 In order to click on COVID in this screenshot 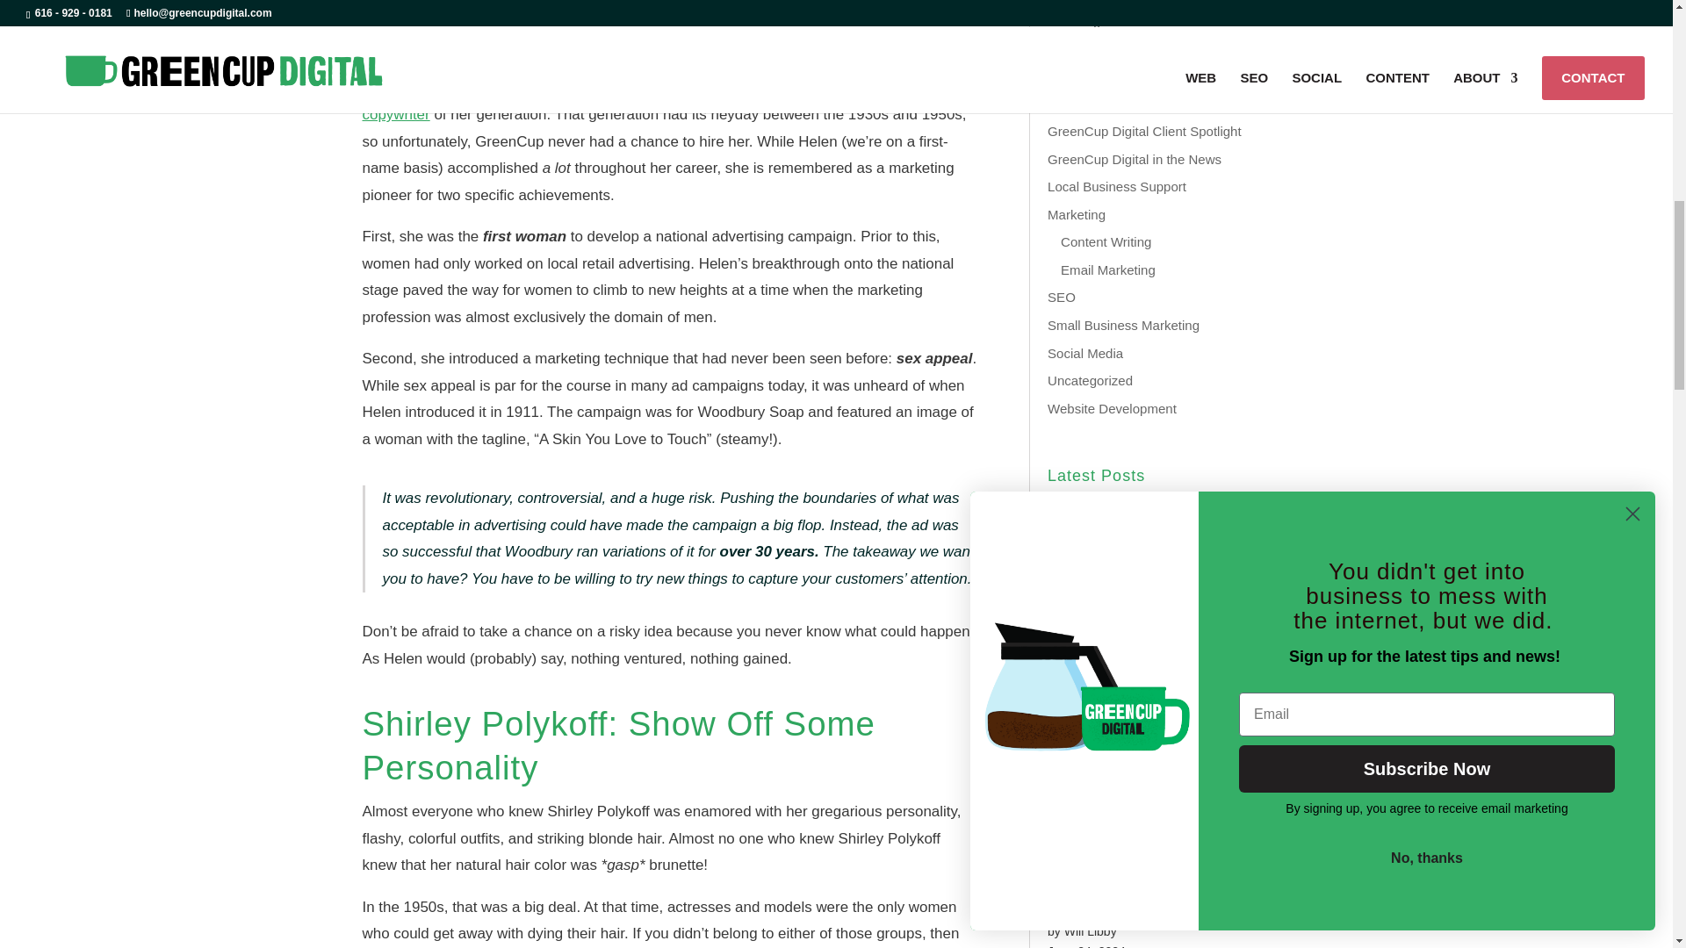, I will do `click(1081, 75)`.